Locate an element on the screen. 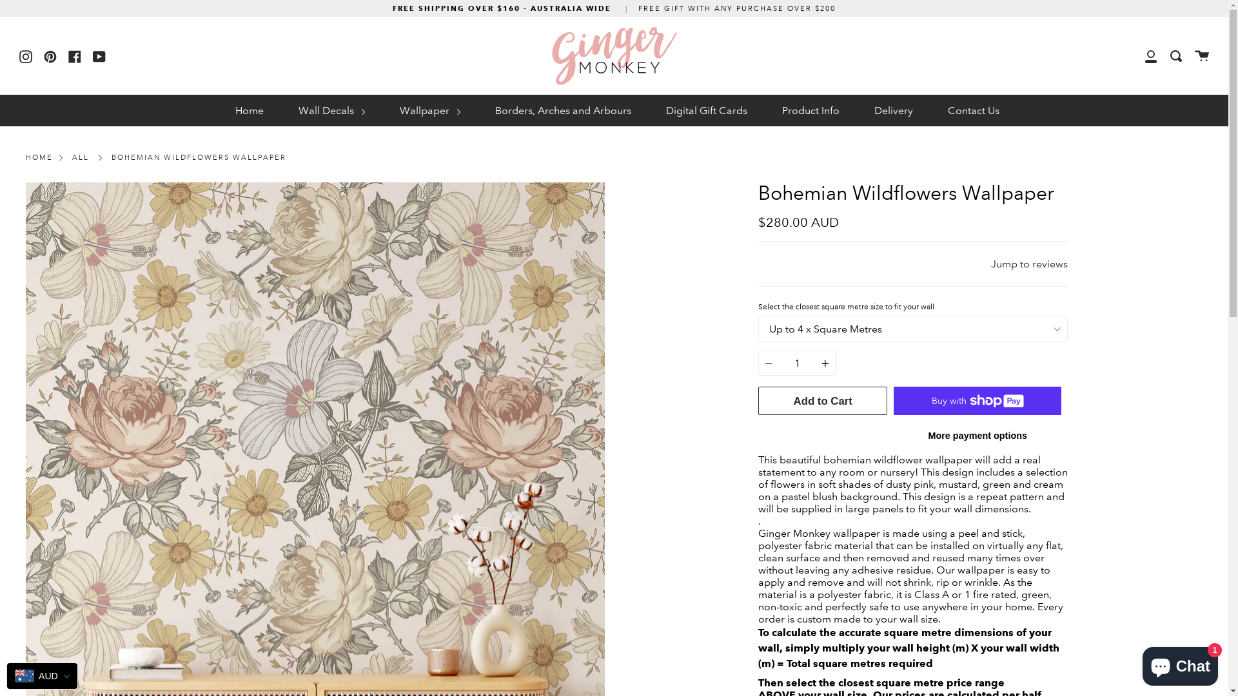 This screenshot has height=696, width=1238. Instagram is located at coordinates (26, 55).